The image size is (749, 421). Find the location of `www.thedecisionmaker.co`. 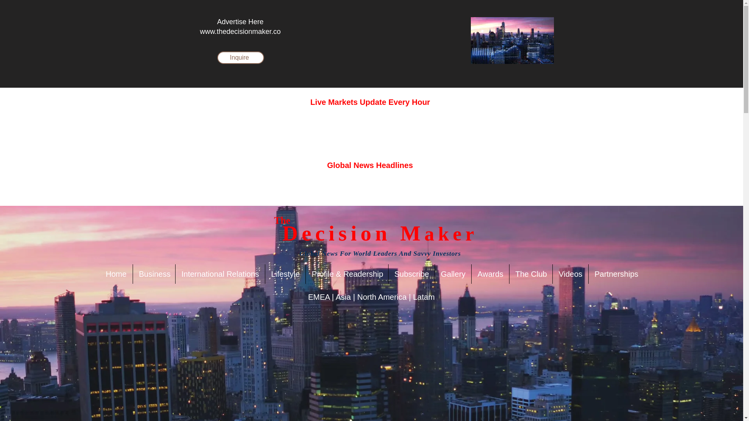

www.thedecisionmaker.co is located at coordinates (240, 31).